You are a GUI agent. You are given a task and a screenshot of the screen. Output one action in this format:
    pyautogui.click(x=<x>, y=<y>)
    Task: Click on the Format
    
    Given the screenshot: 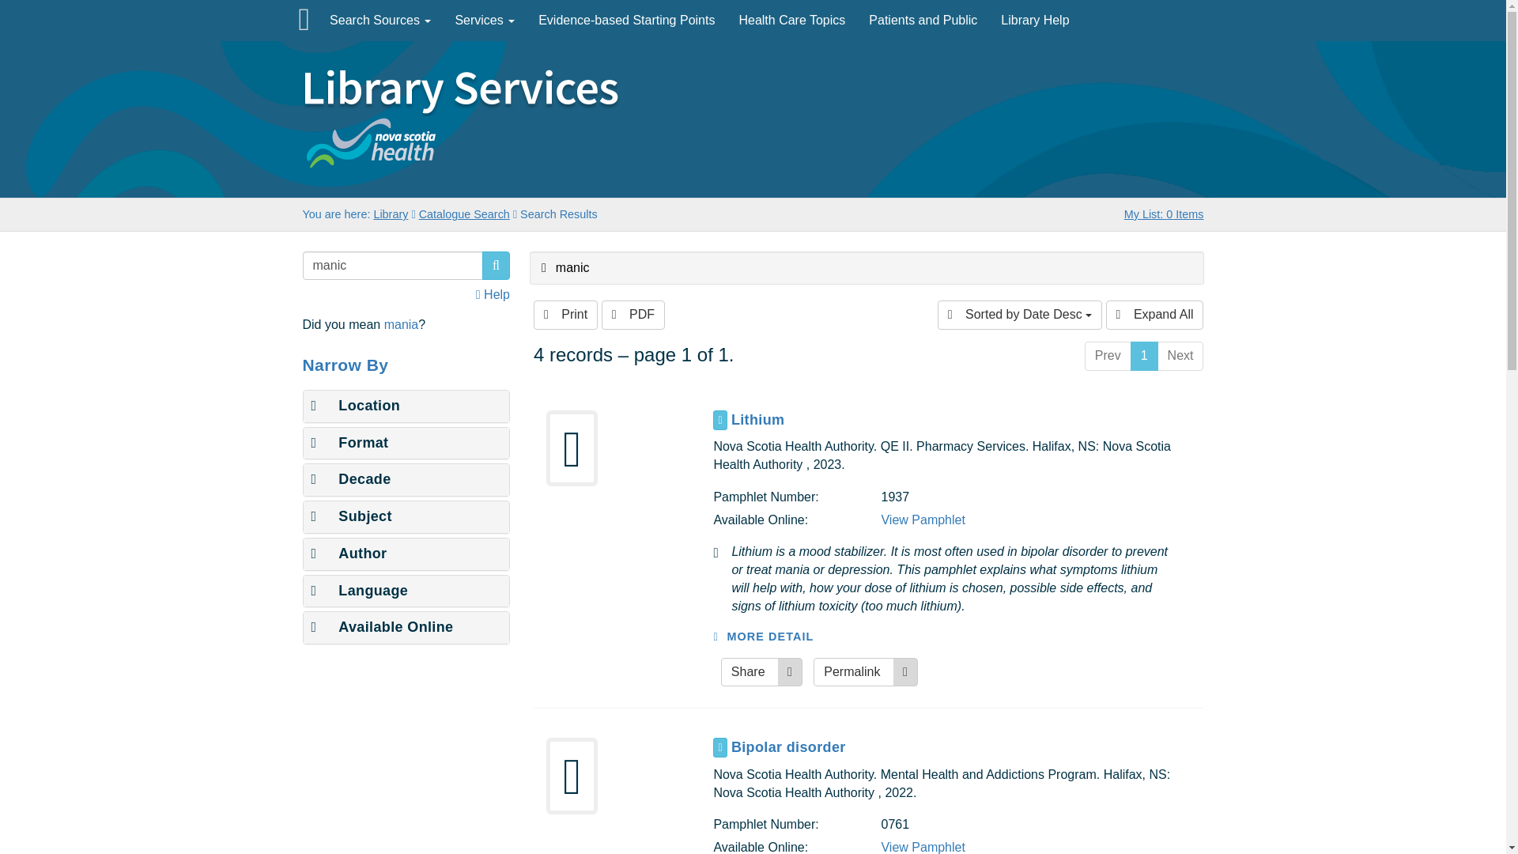 What is the action you would take?
    pyautogui.click(x=349, y=443)
    